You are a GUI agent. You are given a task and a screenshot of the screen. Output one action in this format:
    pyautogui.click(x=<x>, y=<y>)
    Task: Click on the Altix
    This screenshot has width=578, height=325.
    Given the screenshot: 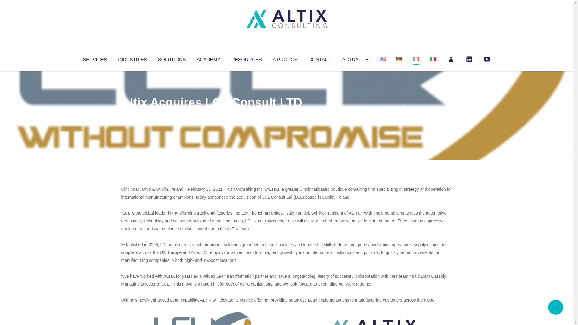 What is the action you would take?
    pyautogui.click(x=132, y=114)
    